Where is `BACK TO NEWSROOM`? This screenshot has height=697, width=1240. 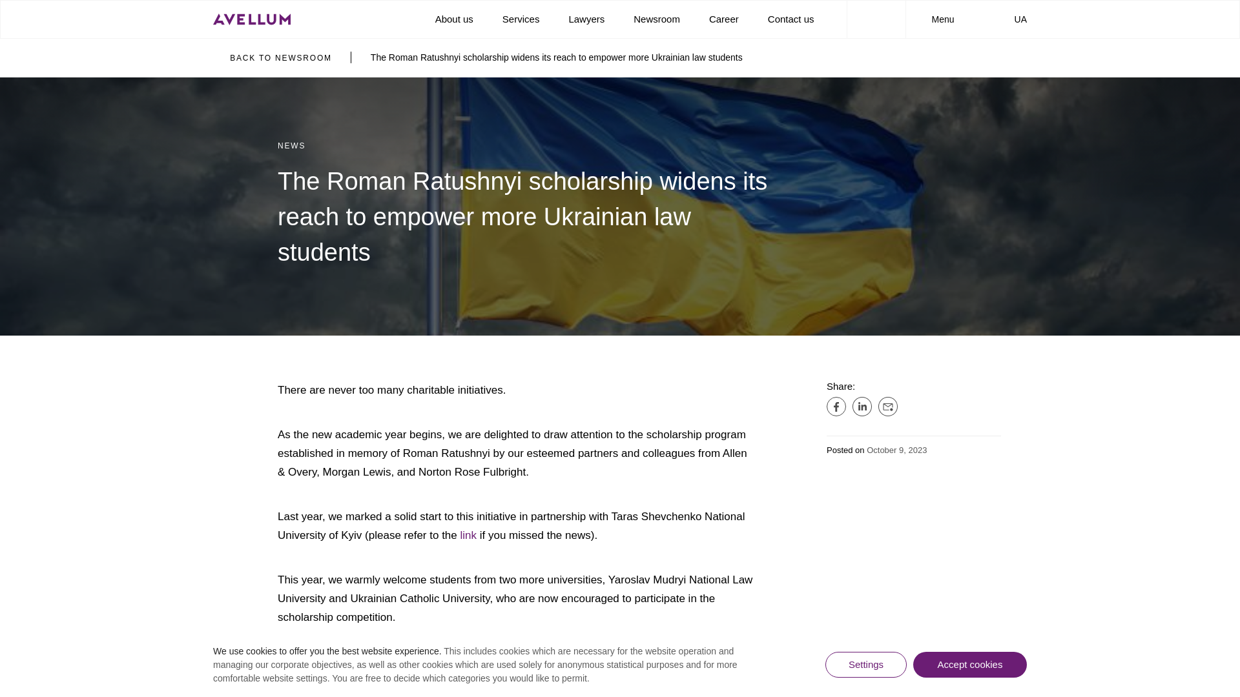
BACK TO NEWSROOM is located at coordinates (273, 58).